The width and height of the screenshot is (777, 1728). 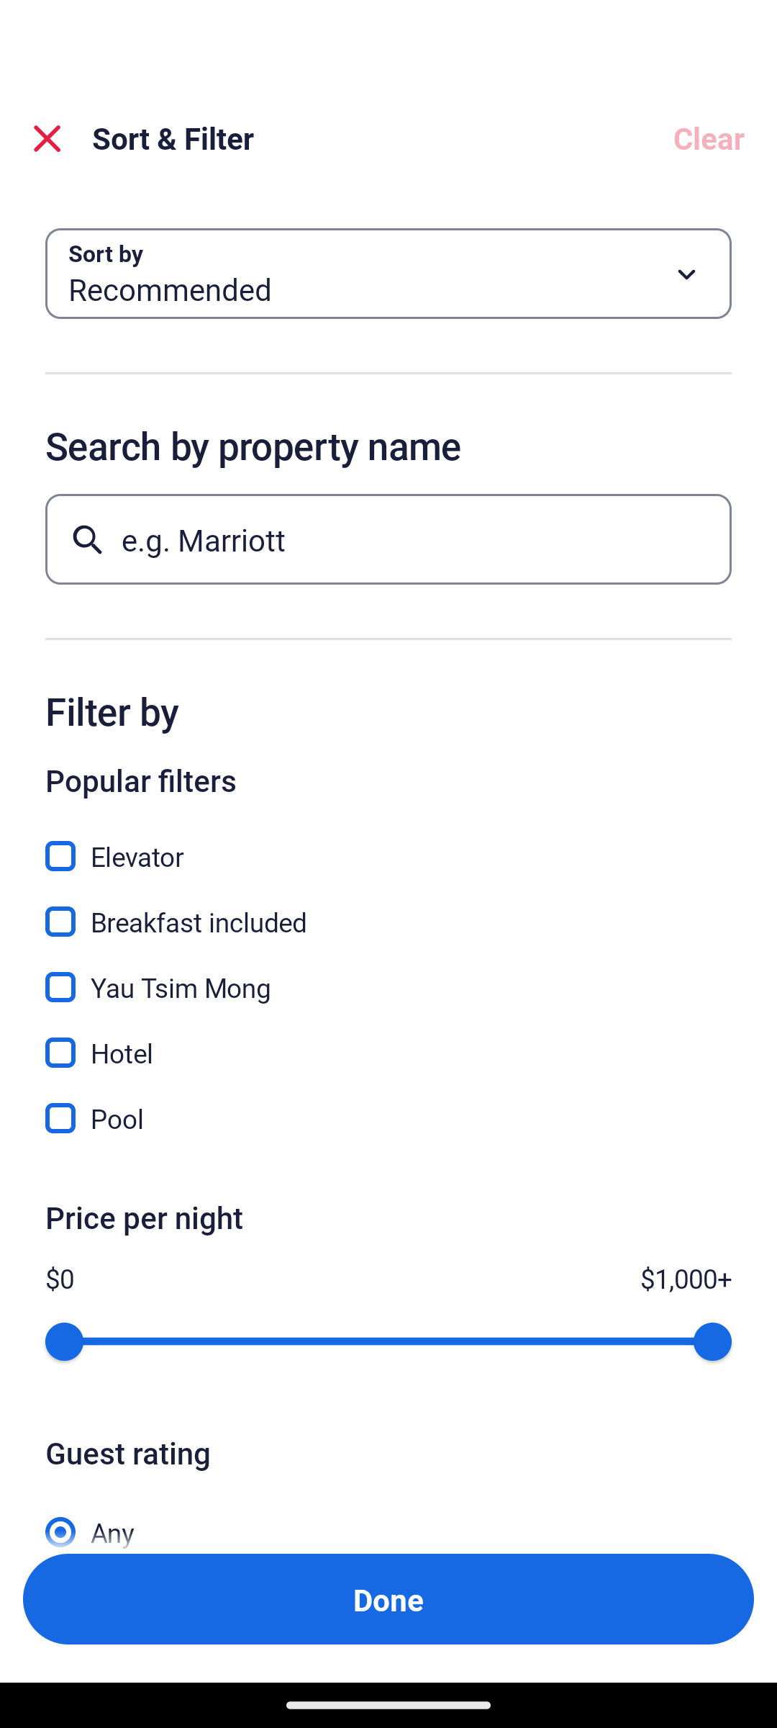 I want to click on e.g. Marriott Button, so click(x=388, y=539).